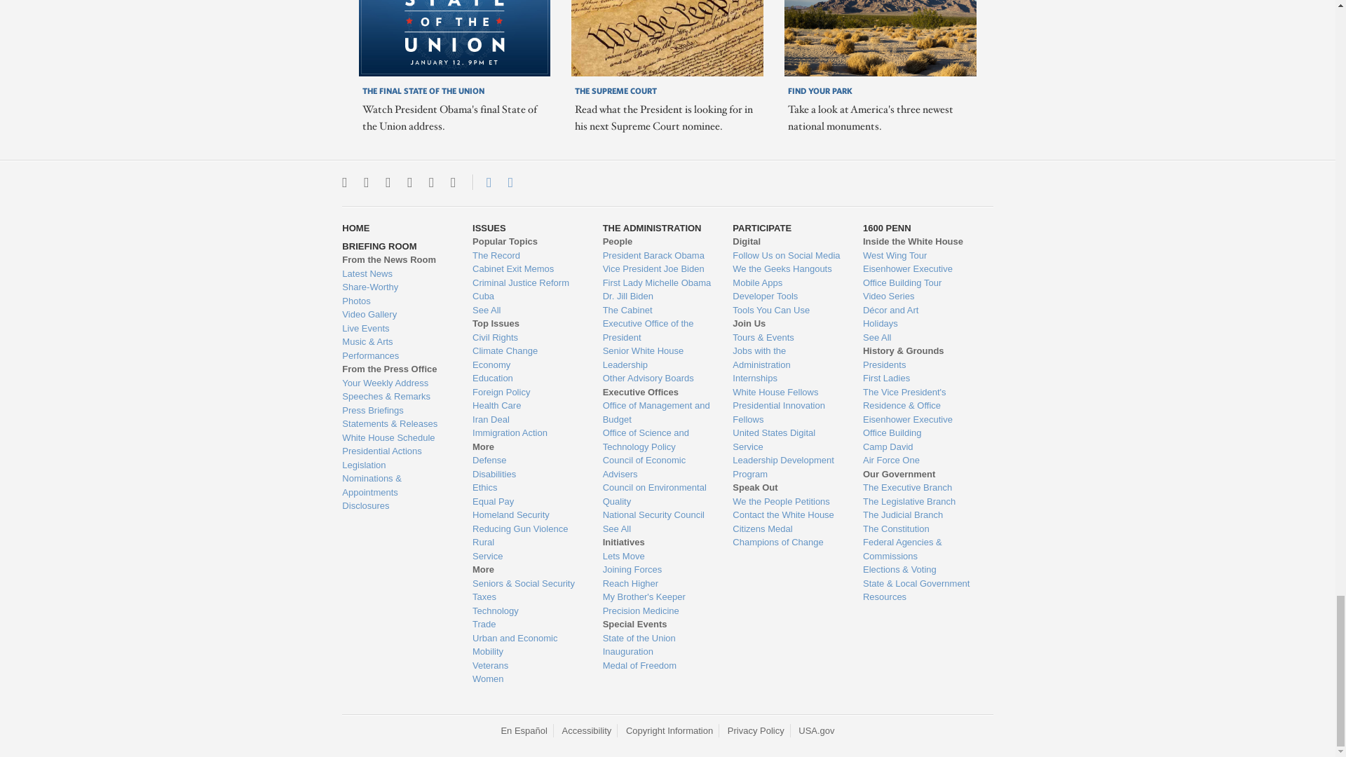 Image resolution: width=1346 pixels, height=757 pixels. Describe the element at coordinates (344, 182) in the screenshot. I see `Follow the Whitehouse on Twitter.` at that location.